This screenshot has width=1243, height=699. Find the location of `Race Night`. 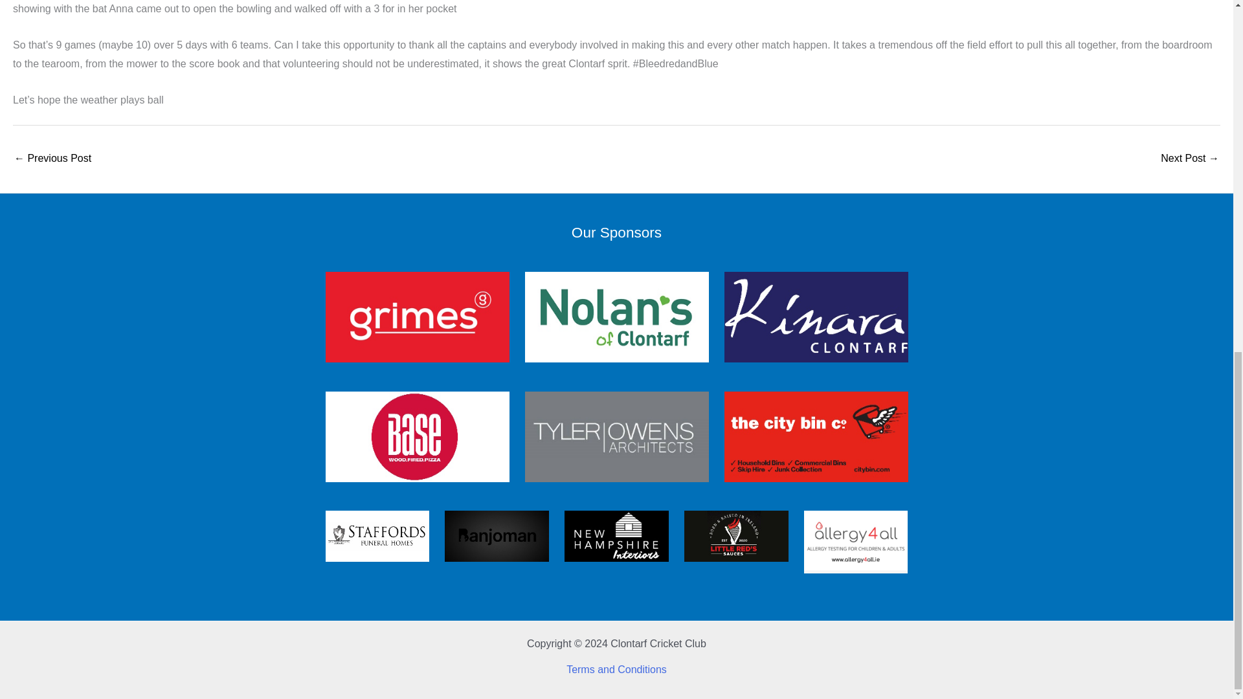

Race Night is located at coordinates (1190, 159).